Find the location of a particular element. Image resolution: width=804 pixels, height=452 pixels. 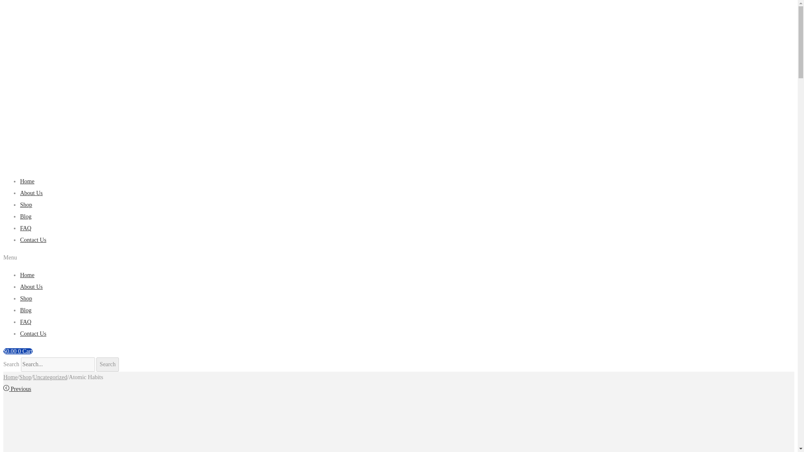

Home is located at coordinates (10, 378).